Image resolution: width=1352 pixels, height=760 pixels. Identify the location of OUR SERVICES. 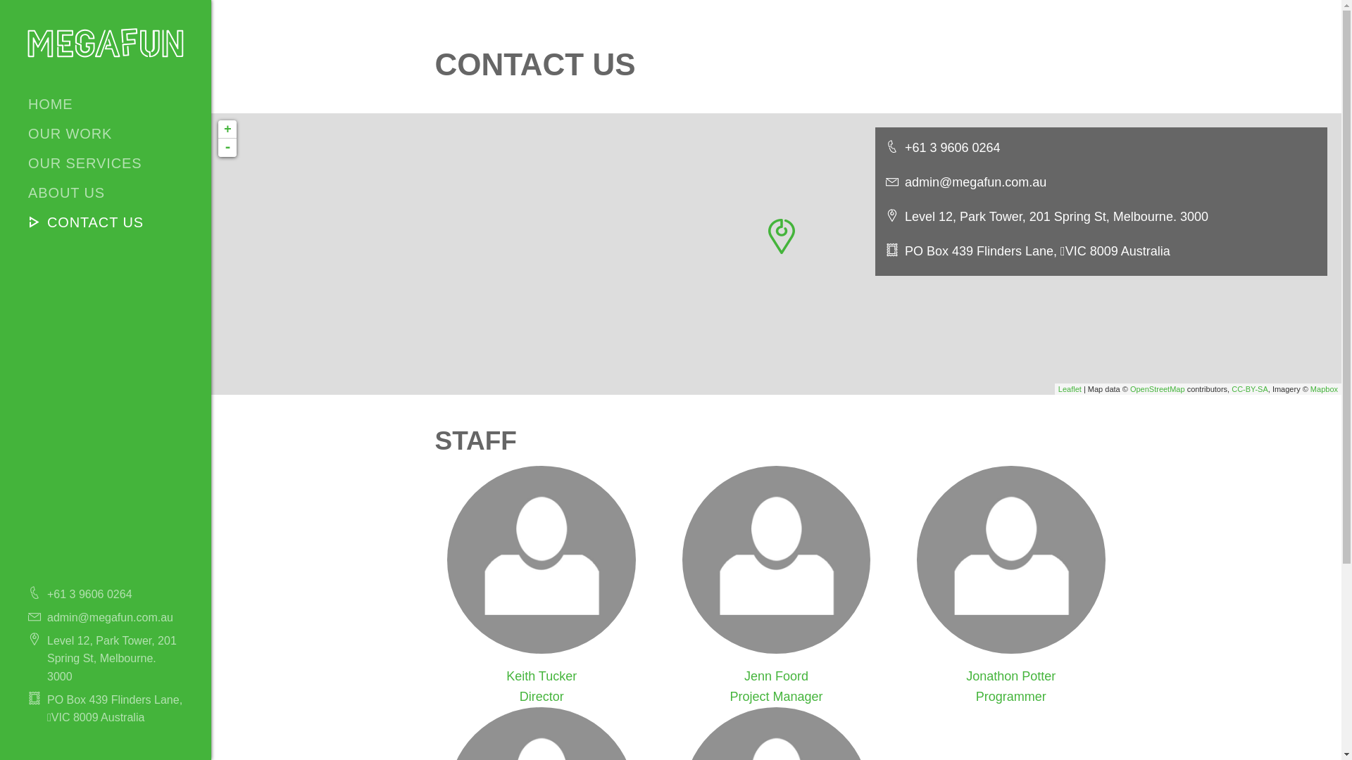
(106, 163).